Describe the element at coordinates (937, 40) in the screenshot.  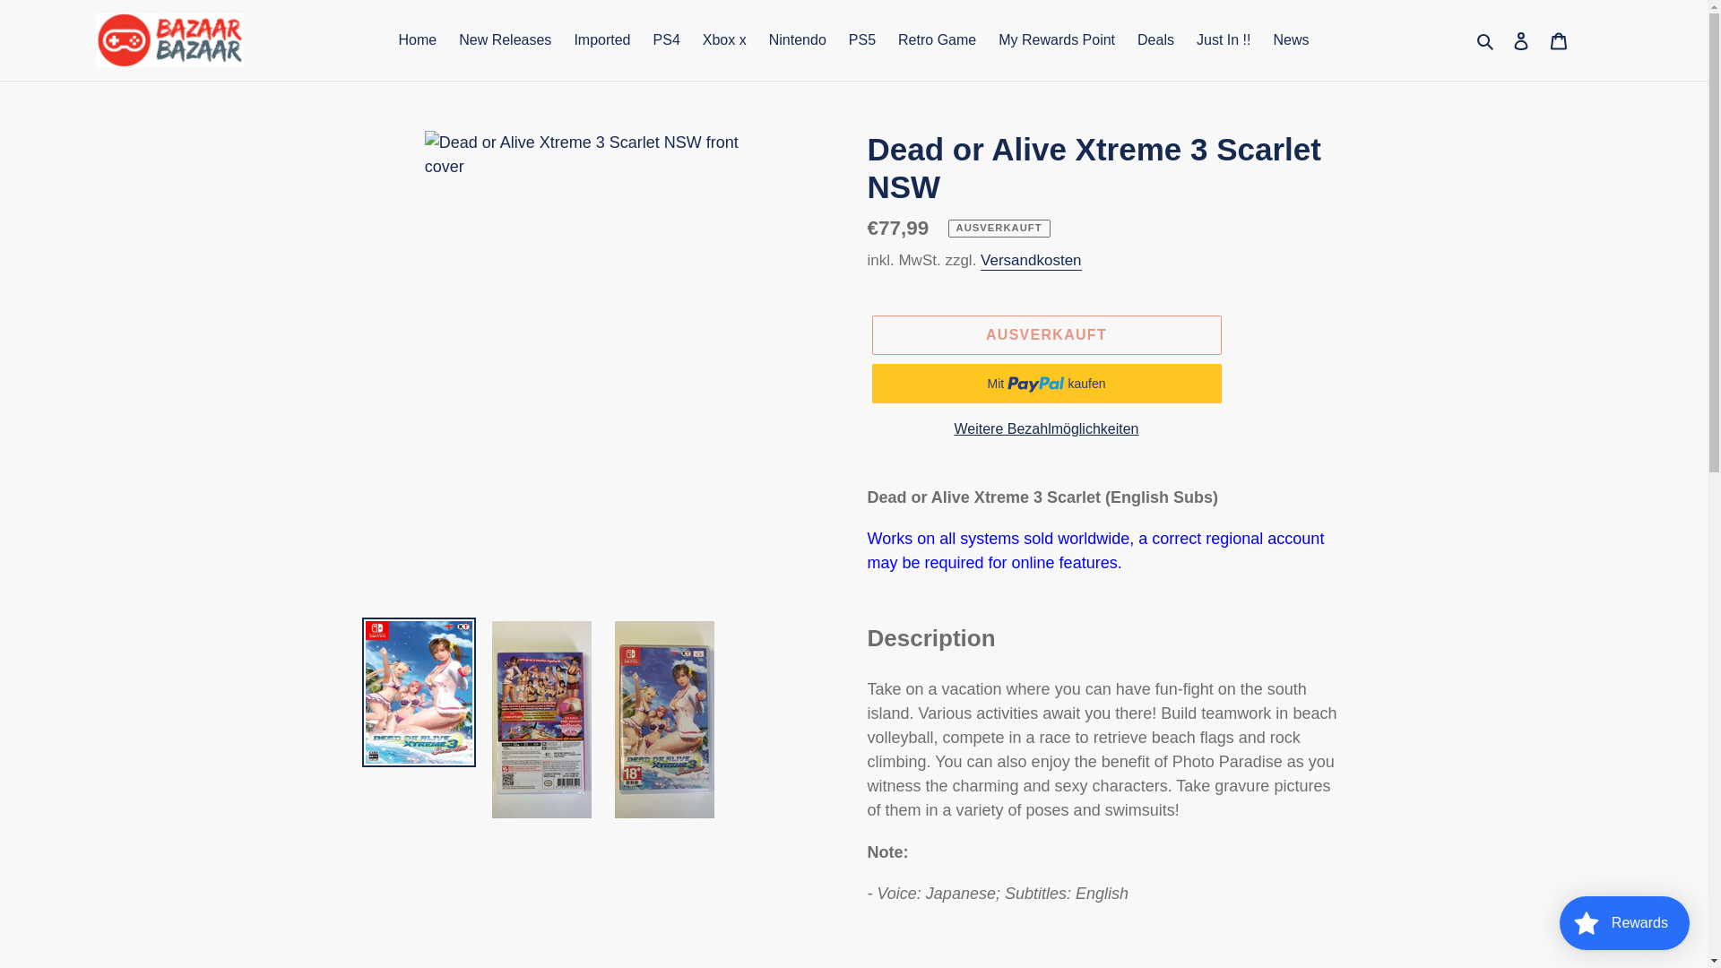
I see `Retro Game` at that location.